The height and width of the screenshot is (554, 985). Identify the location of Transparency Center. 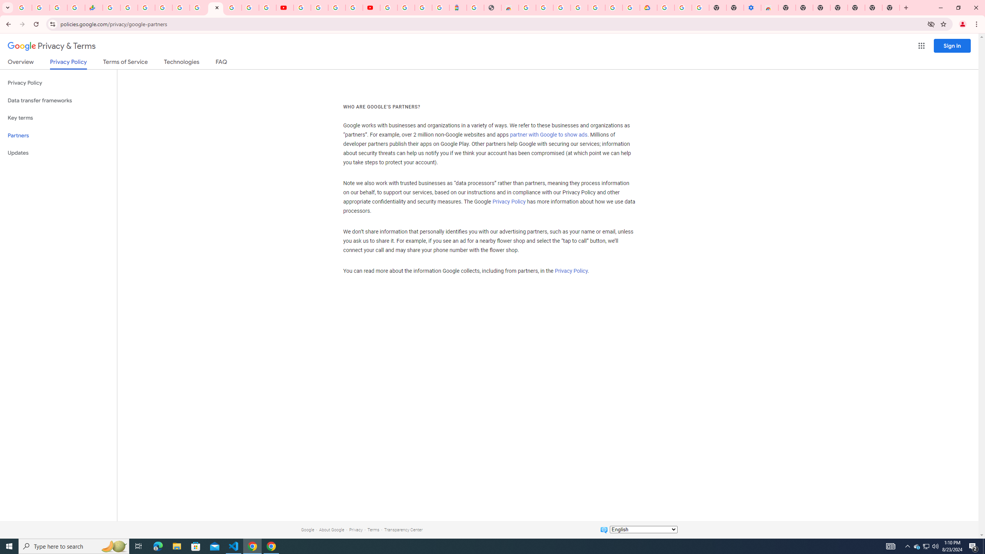
(403, 529).